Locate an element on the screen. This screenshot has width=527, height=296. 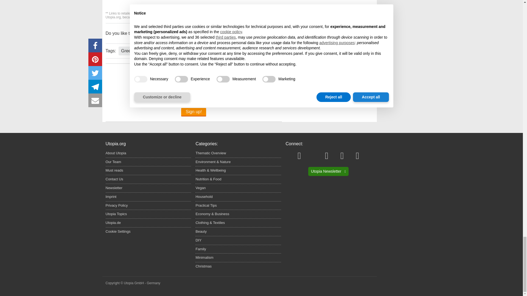
6f3f040e4e is located at coordinates (147, 98).